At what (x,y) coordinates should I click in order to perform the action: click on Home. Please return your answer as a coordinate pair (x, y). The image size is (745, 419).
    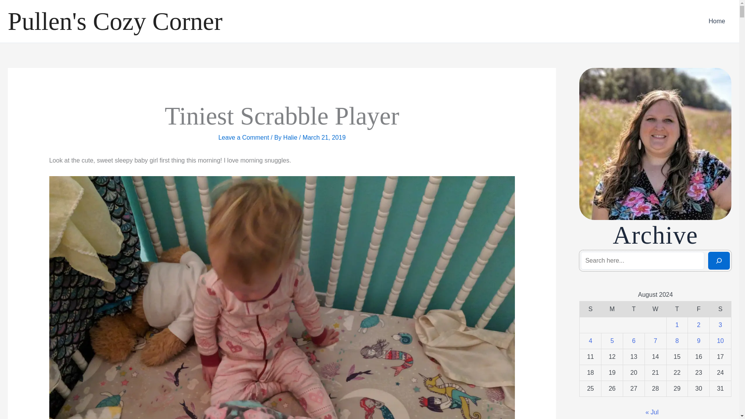
    Looking at the image, I should click on (717, 21).